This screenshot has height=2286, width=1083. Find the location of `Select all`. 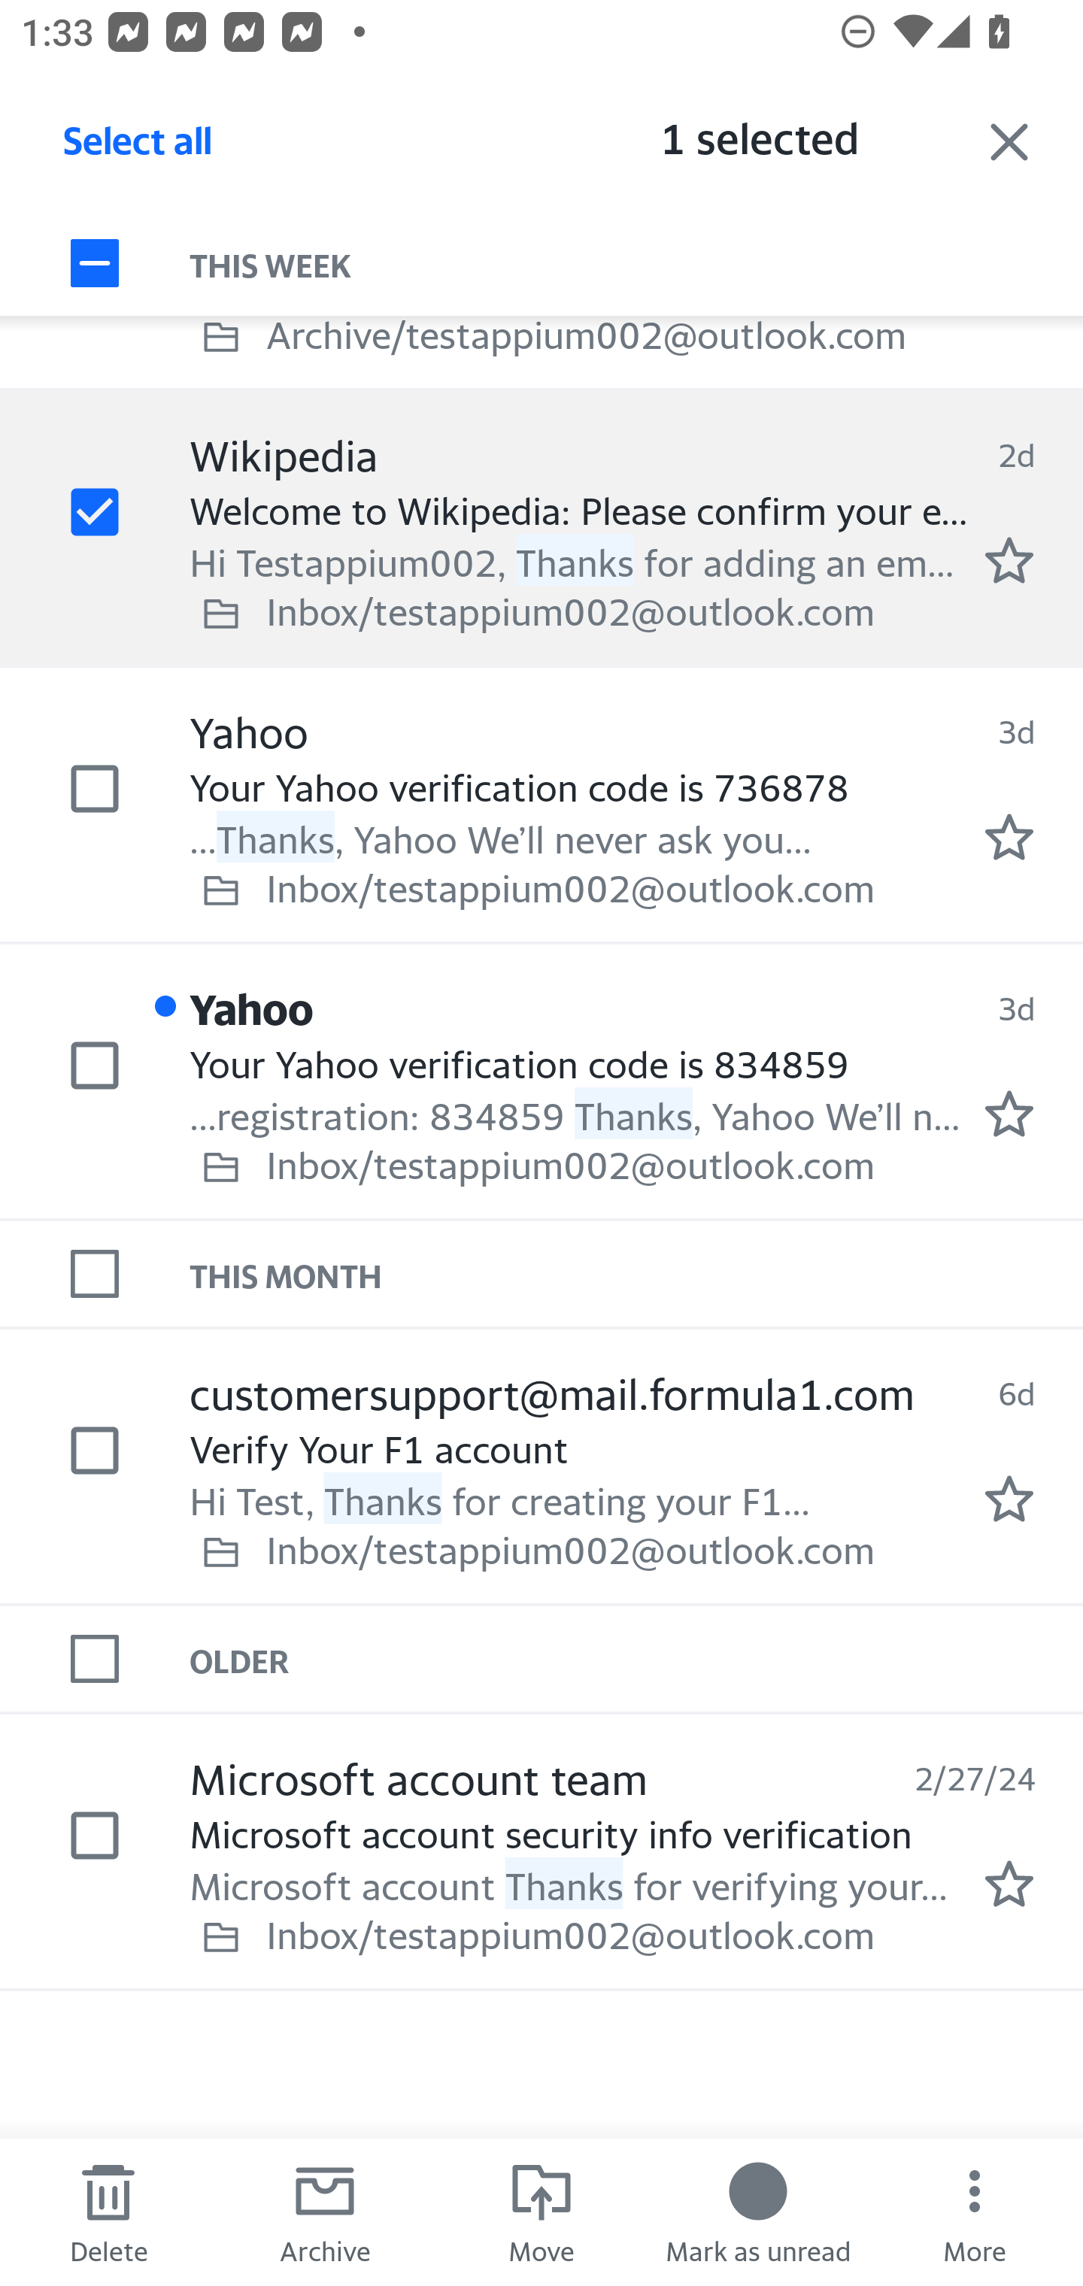

Select all is located at coordinates (138, 148).